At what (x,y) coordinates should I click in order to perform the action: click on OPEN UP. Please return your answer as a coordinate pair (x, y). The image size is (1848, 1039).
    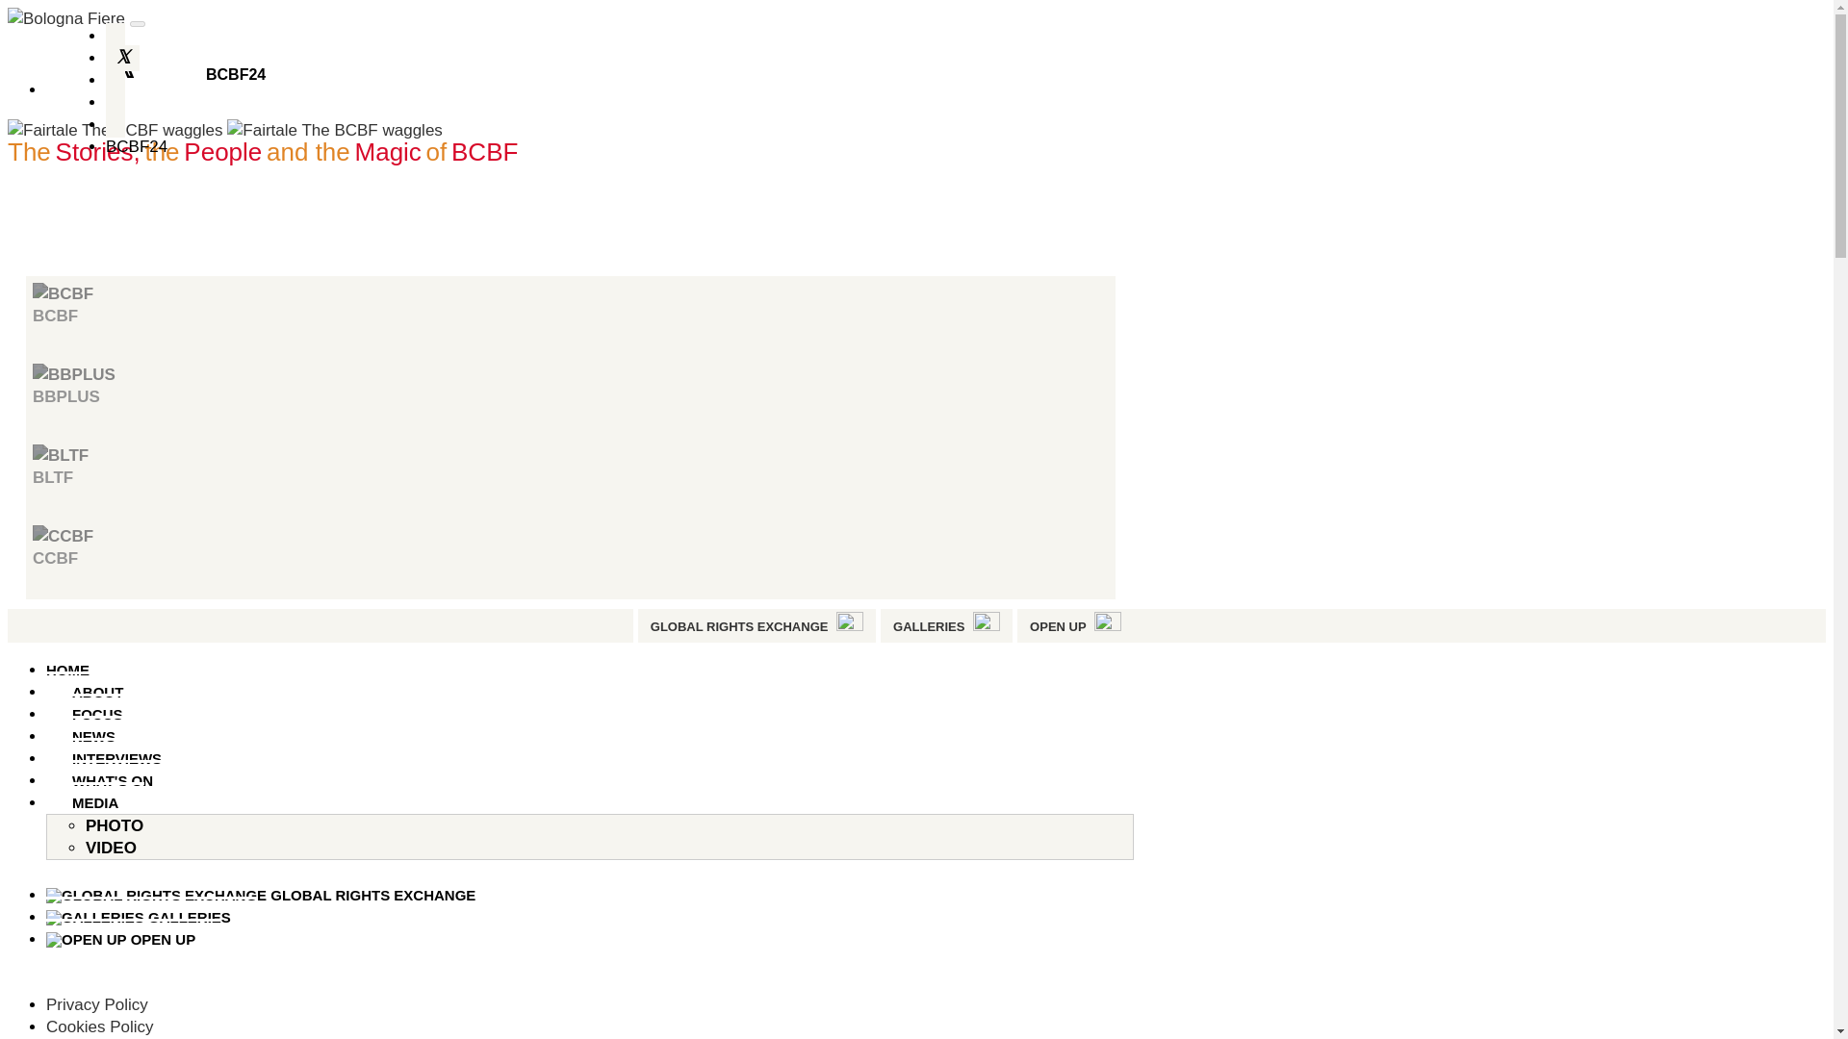
    Looking at the image, I should click on (134, 937).